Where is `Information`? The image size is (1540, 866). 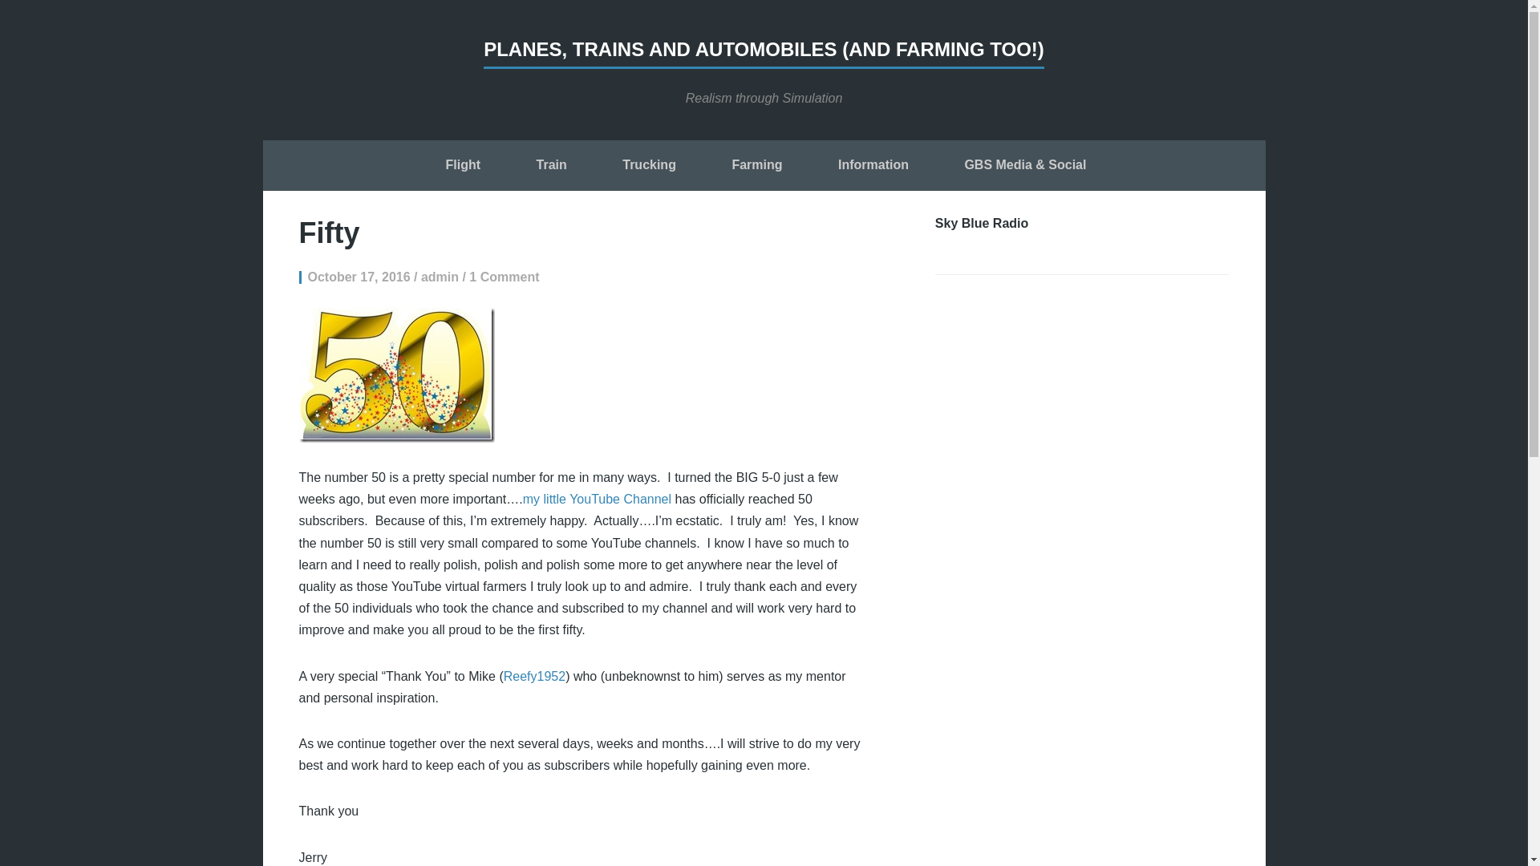
Information is located at coordinates (873, 167).